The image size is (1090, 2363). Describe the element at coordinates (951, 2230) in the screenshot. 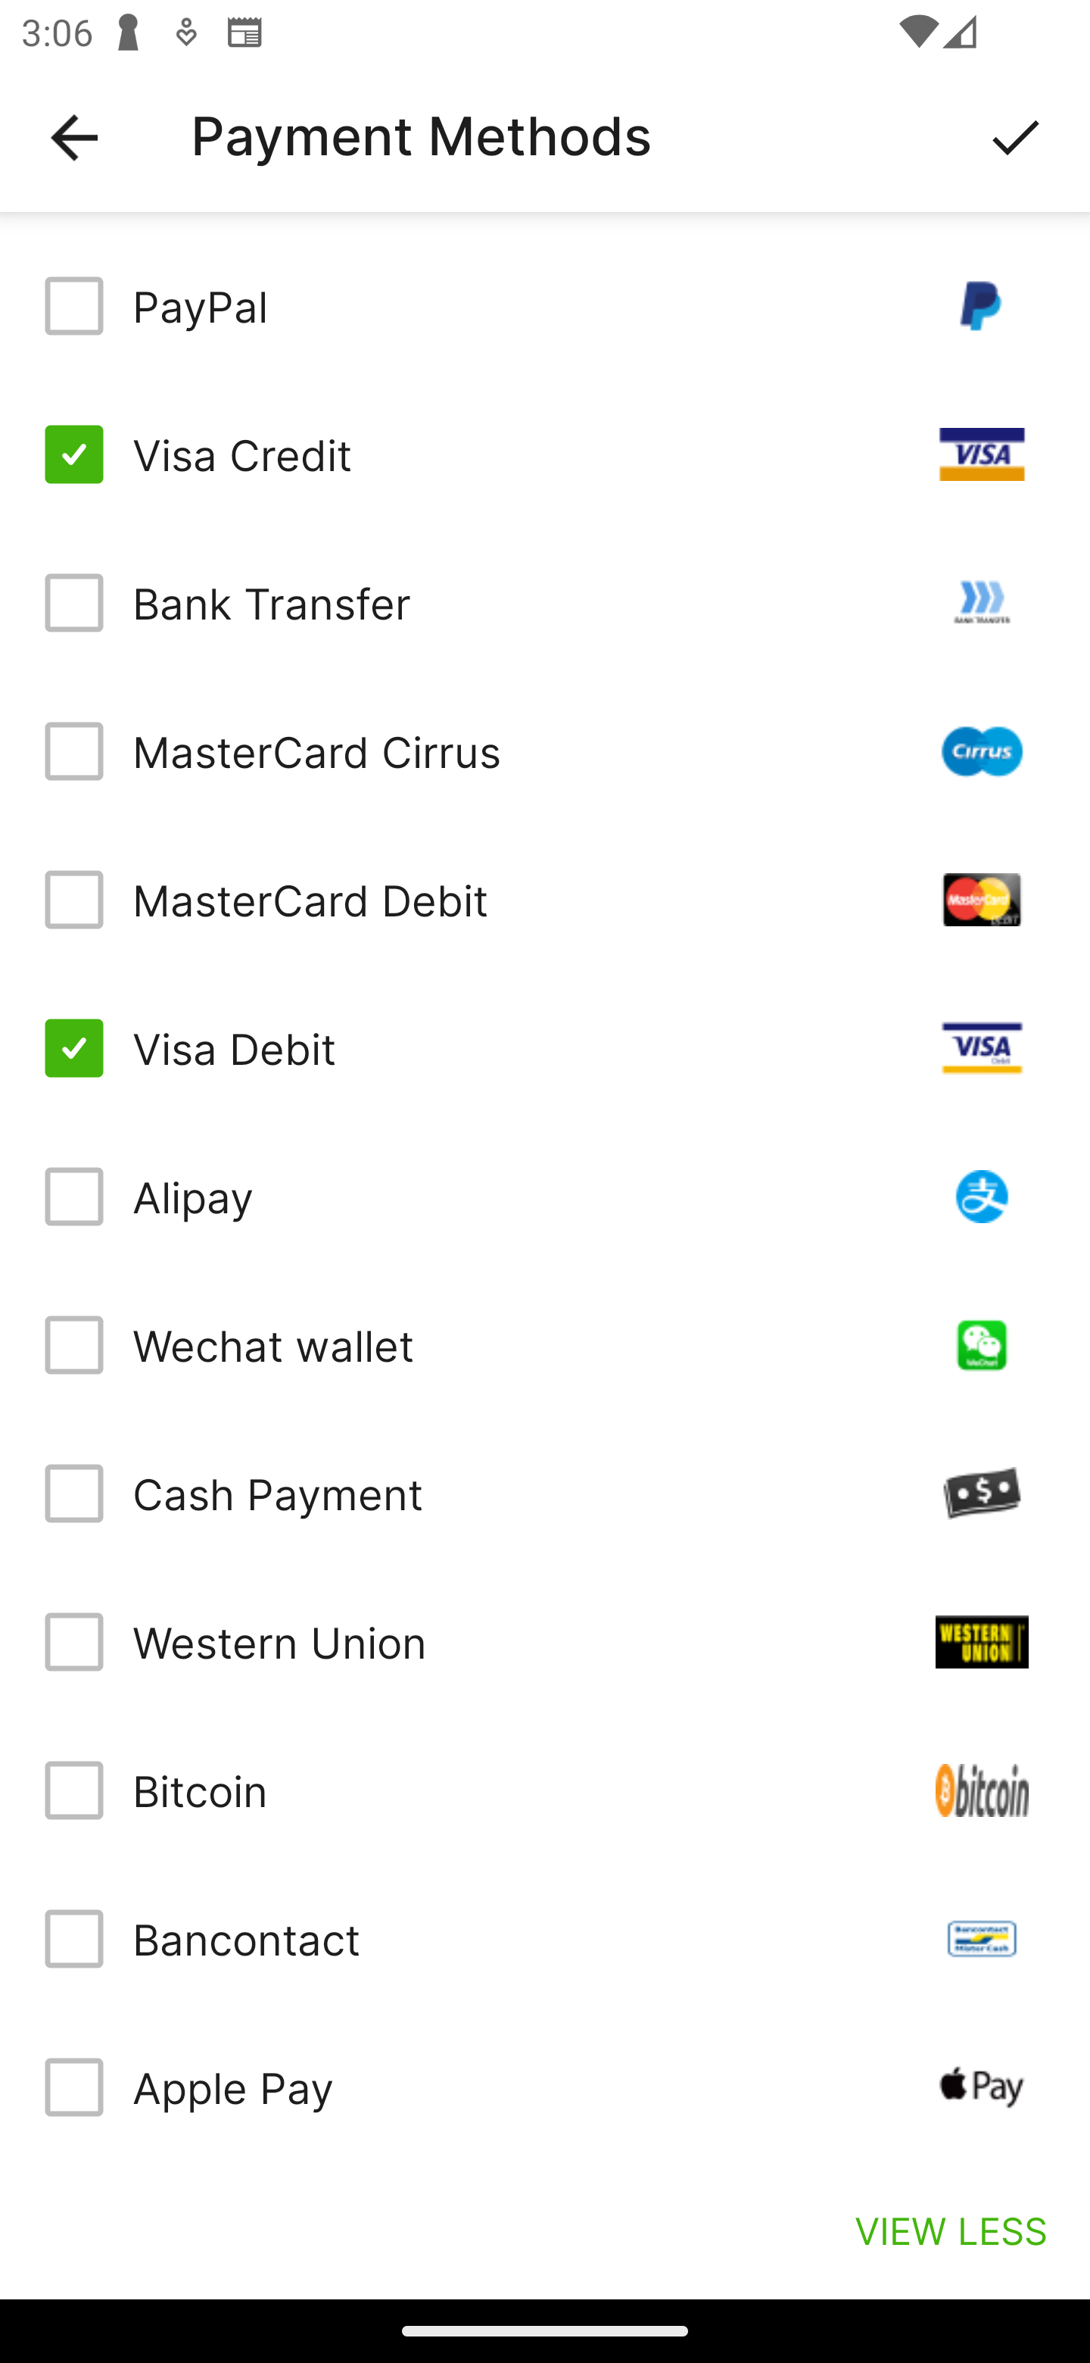

I see `VIEW LESS` at that location.